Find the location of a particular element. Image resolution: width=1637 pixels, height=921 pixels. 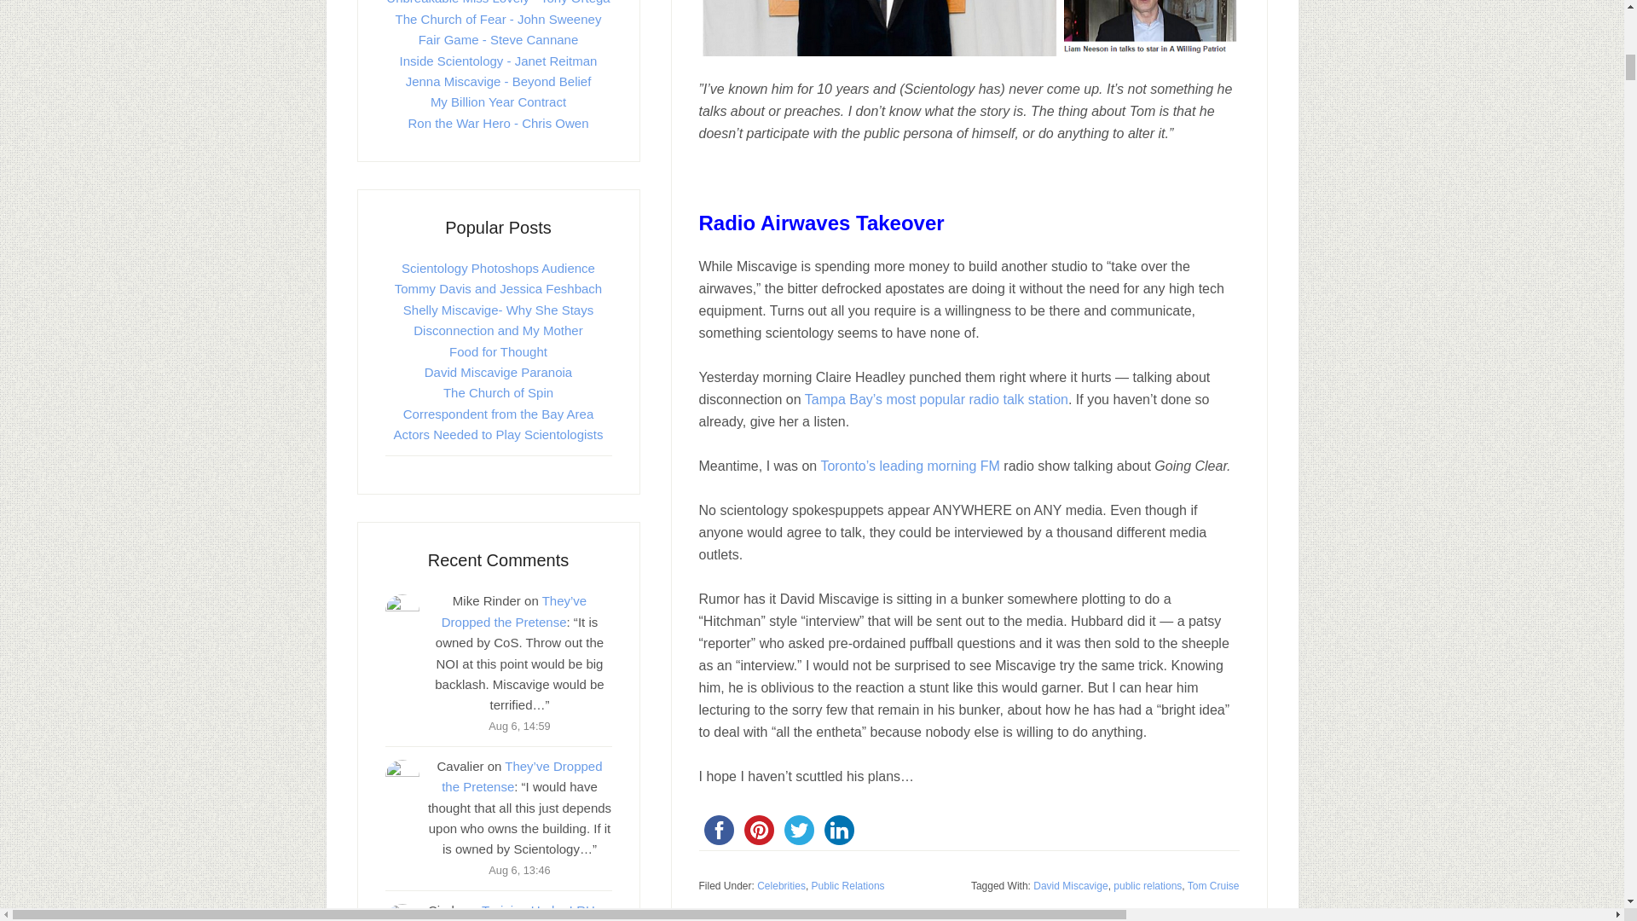

Disconnection and My Mother is located at coordinates (498, 331).